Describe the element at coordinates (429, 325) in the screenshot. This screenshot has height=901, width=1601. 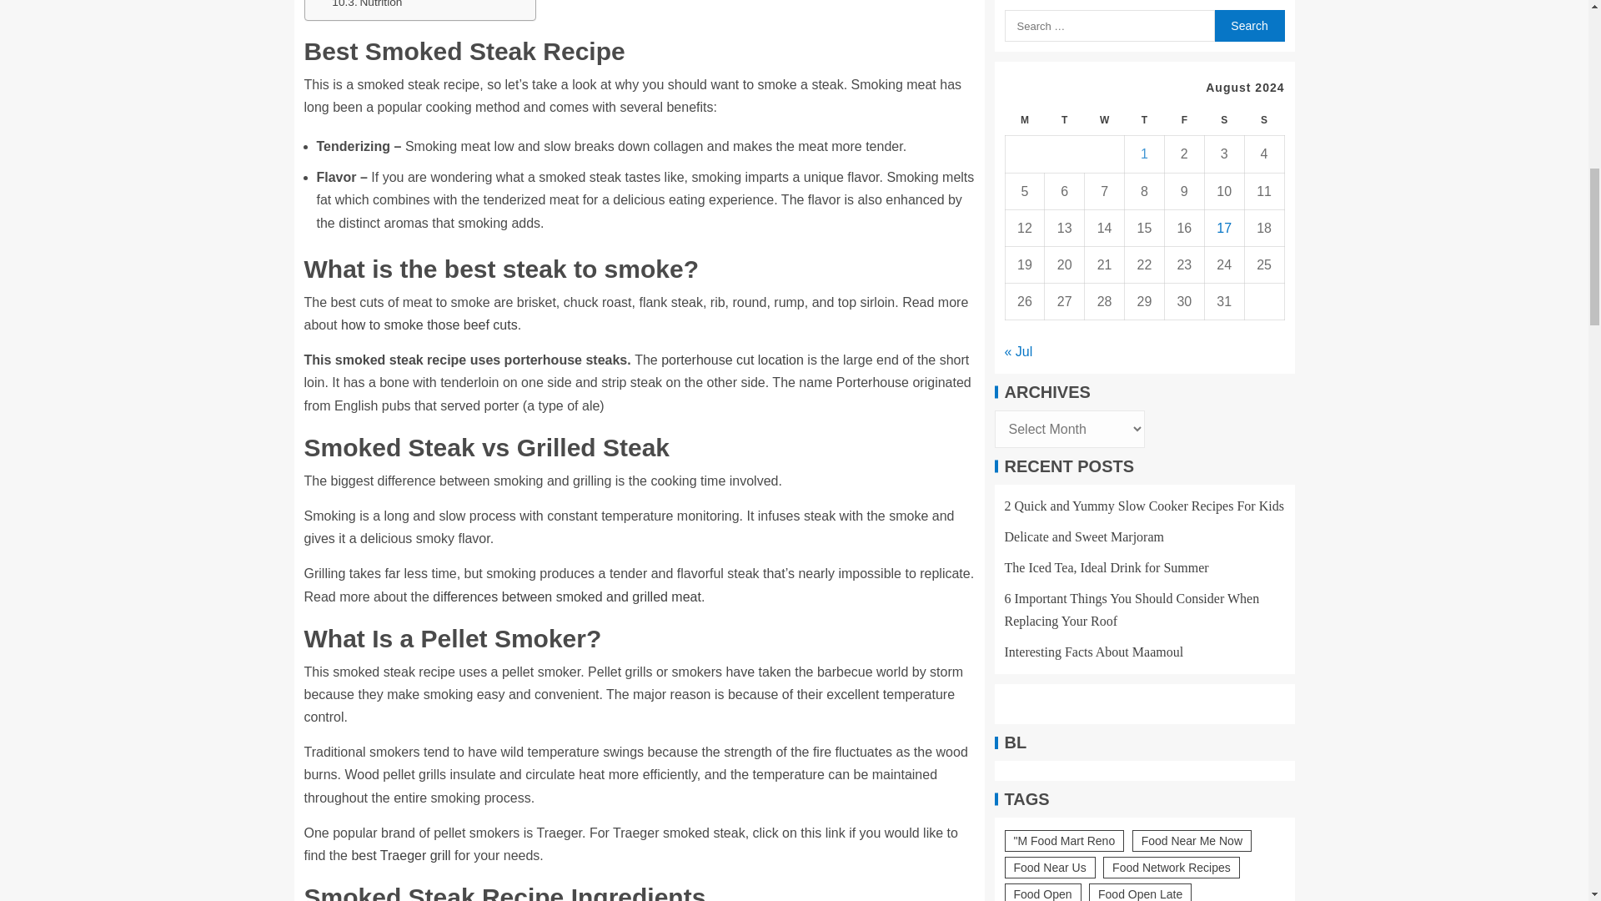
I see `how to smoke those beef cuts` at that location.